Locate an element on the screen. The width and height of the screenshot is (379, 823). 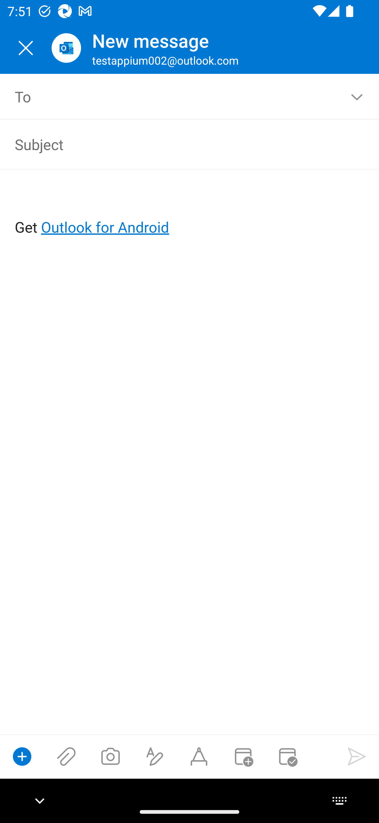
Send is located at coordinates (357, 756).